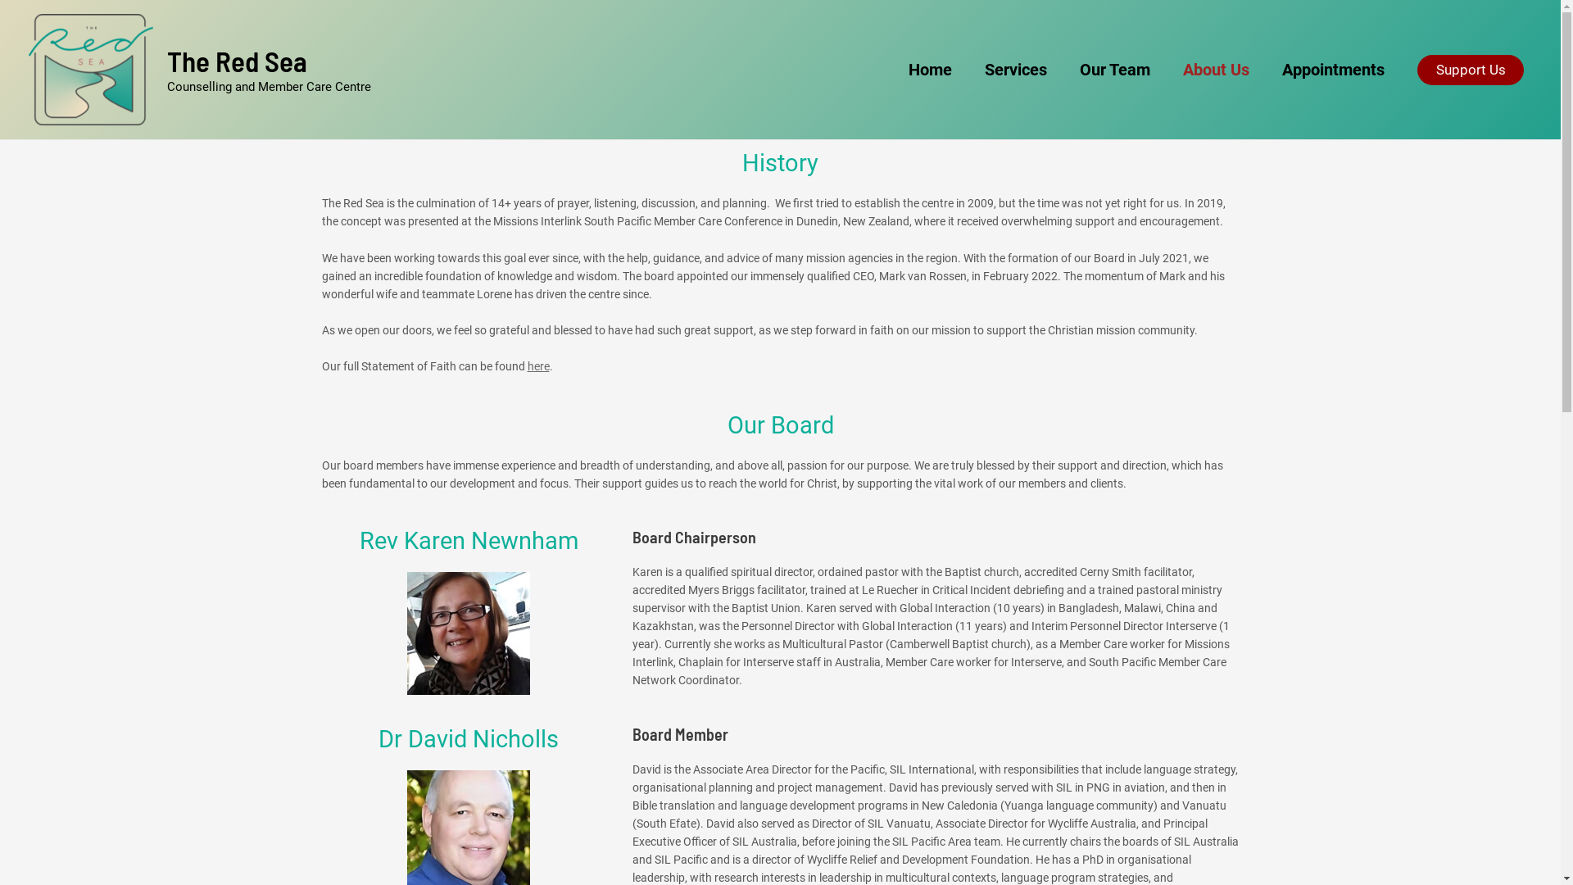 Image resolution: width=1573 pixels, height=885 pixels. Describe the element at coordinates (1115, 70) in the screenshot. I see `Our Team` at that location.